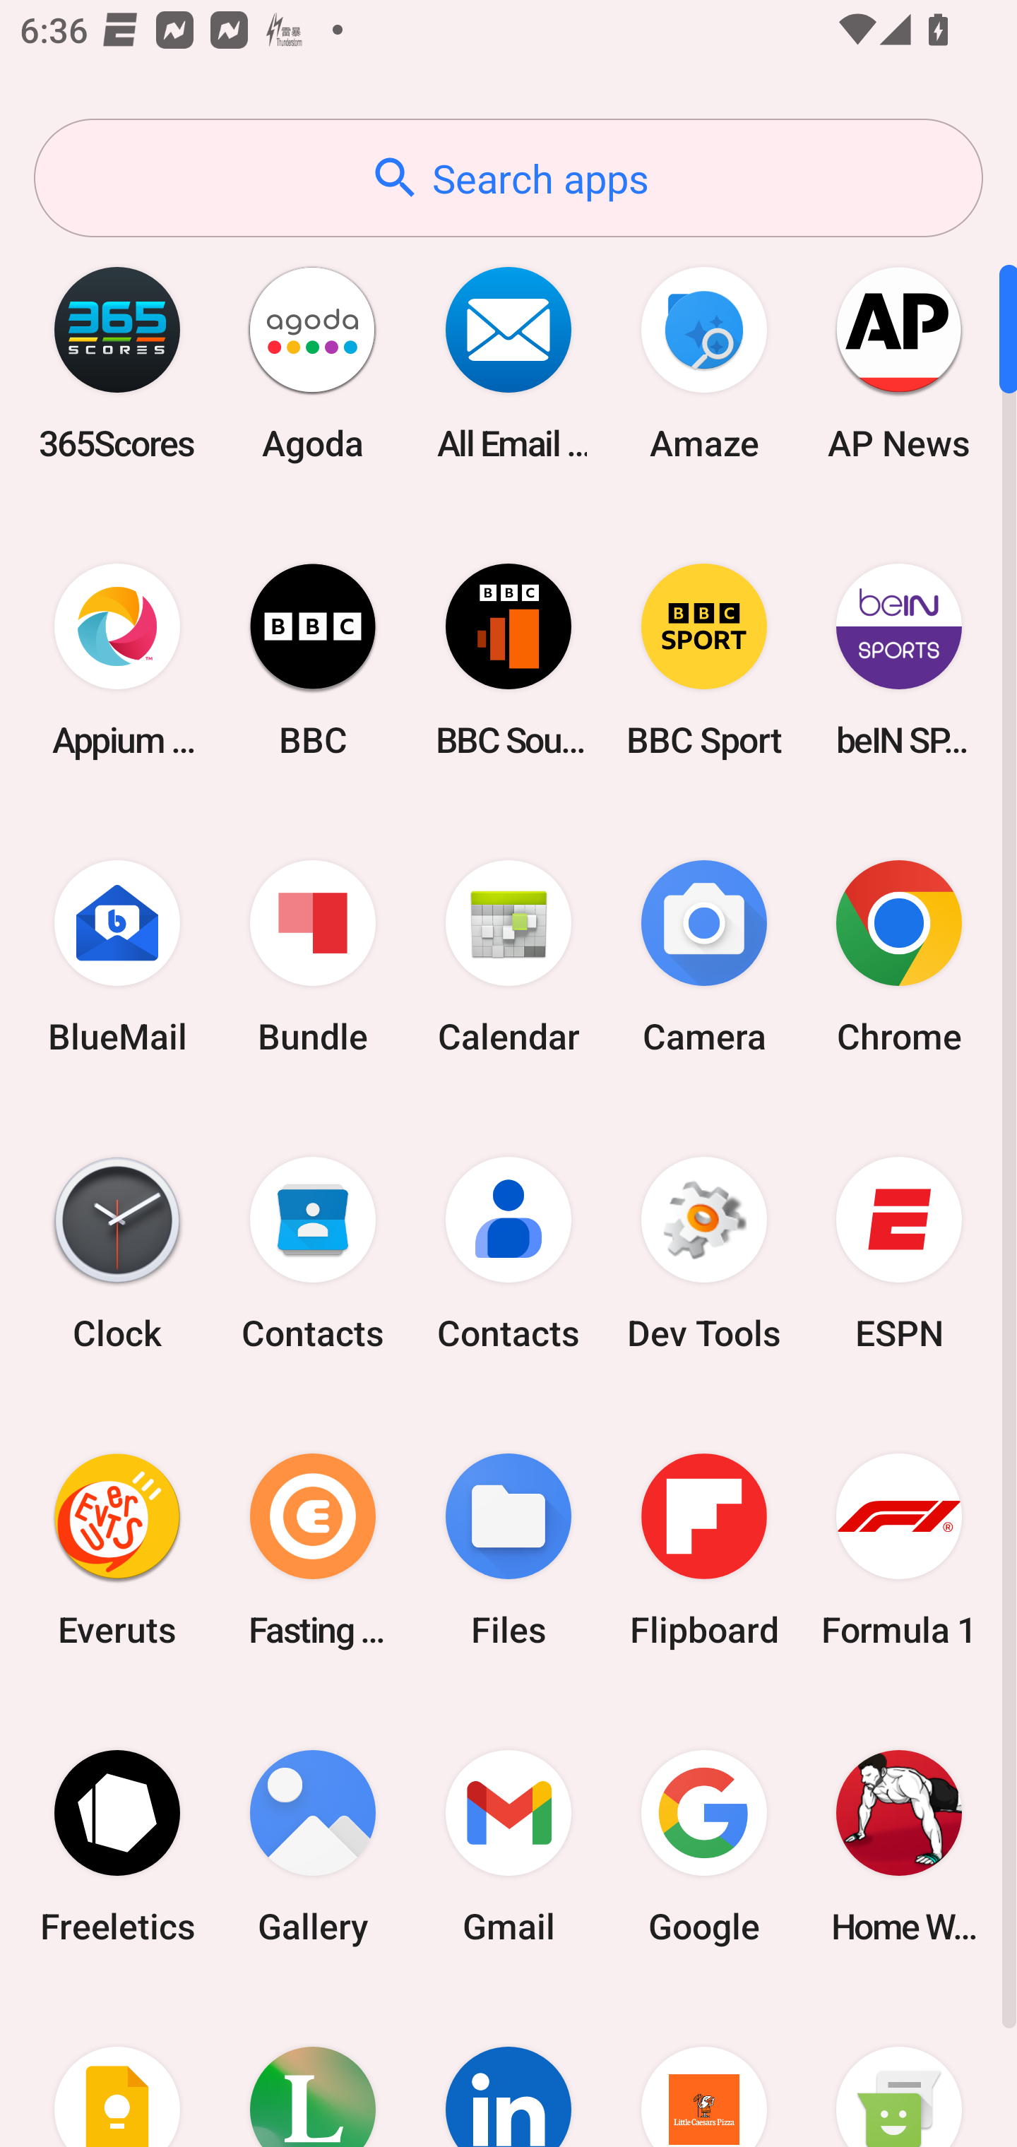  Describe the element at coordinates (899, 2071) in the screenshot. I see `Messaging` at that location.